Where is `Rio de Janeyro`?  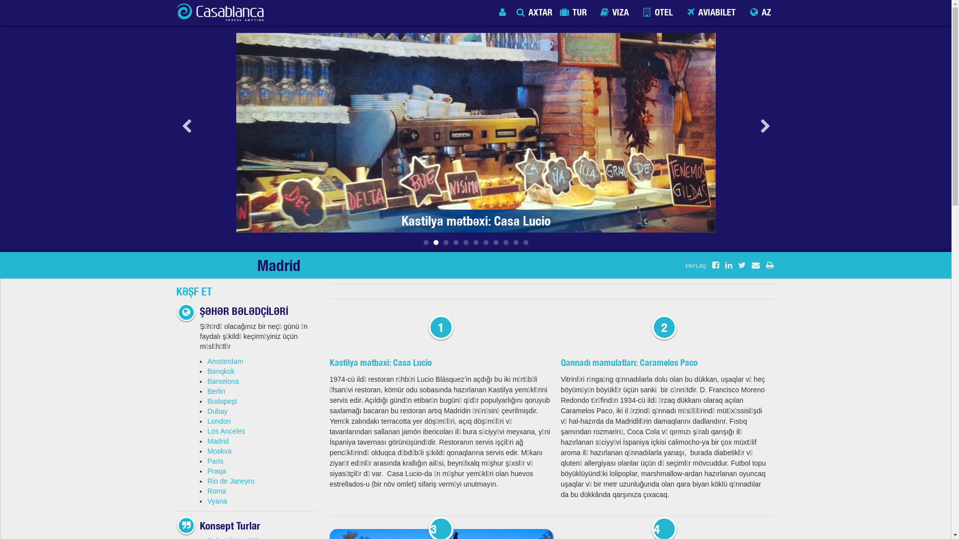
Rio de Janeyro is located at coordinates (231, 481).